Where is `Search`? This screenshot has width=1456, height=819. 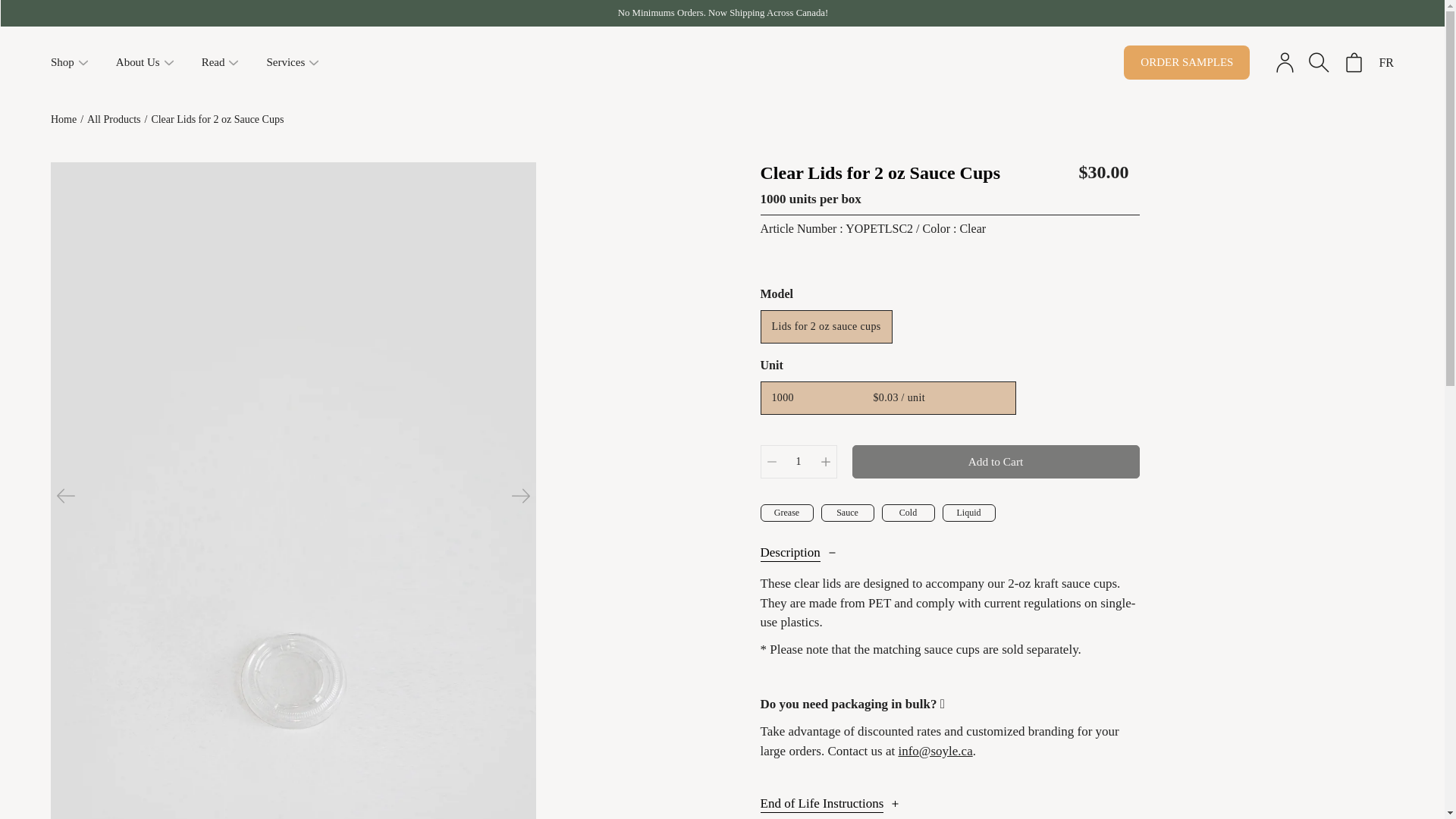 Search is located at coordinates (1319, 62).